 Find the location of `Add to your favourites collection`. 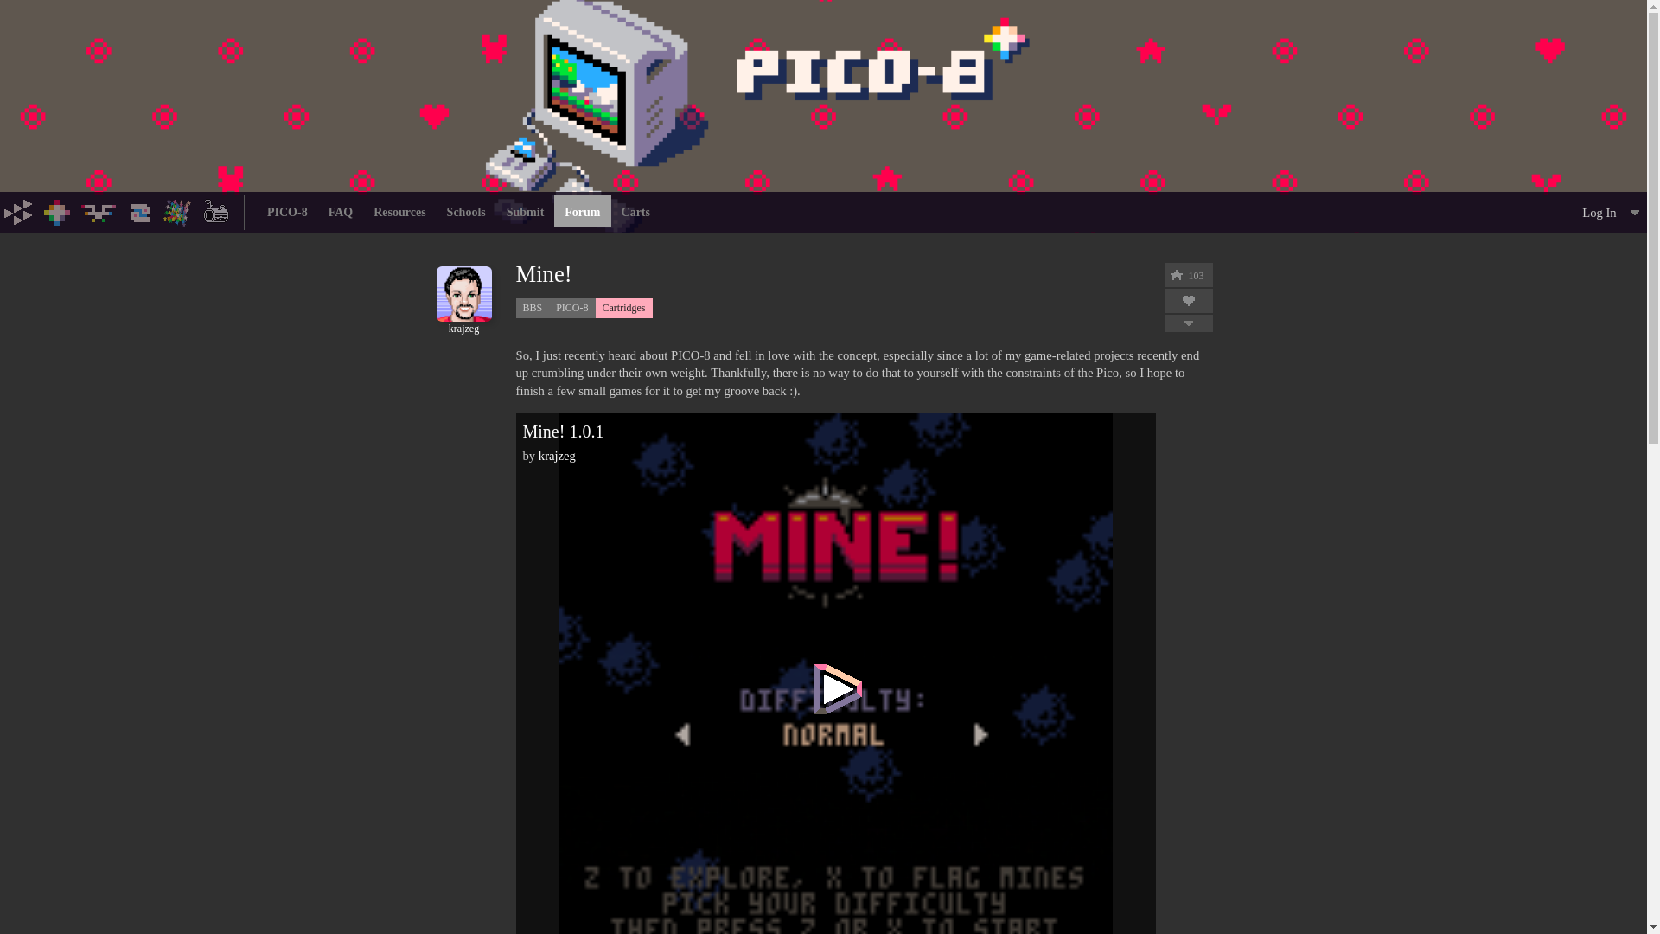

Add to your favourites collection is located at coordinates (1188, 301).